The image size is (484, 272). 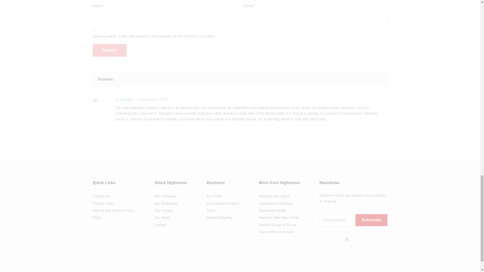 I want to click on yes, so click(x=94, y=30).